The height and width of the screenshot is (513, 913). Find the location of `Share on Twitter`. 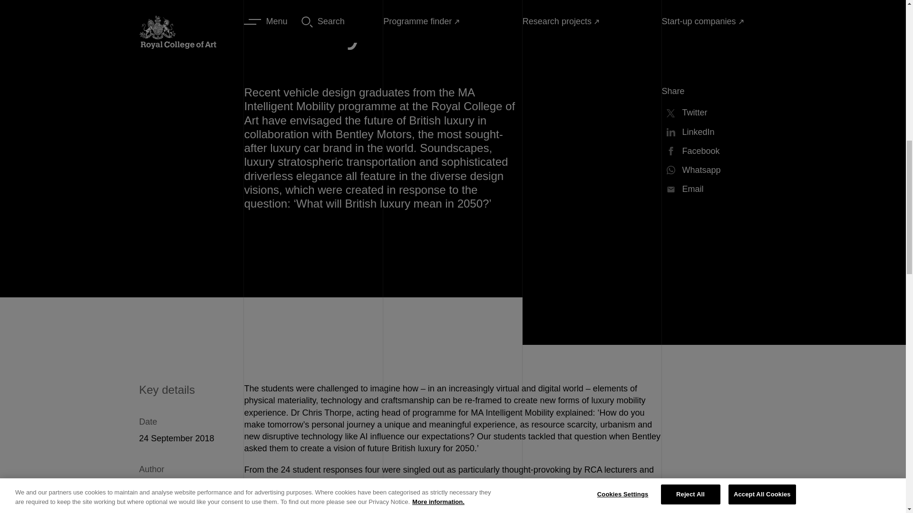

Share on Twitter is located at coordinates (714, 112).